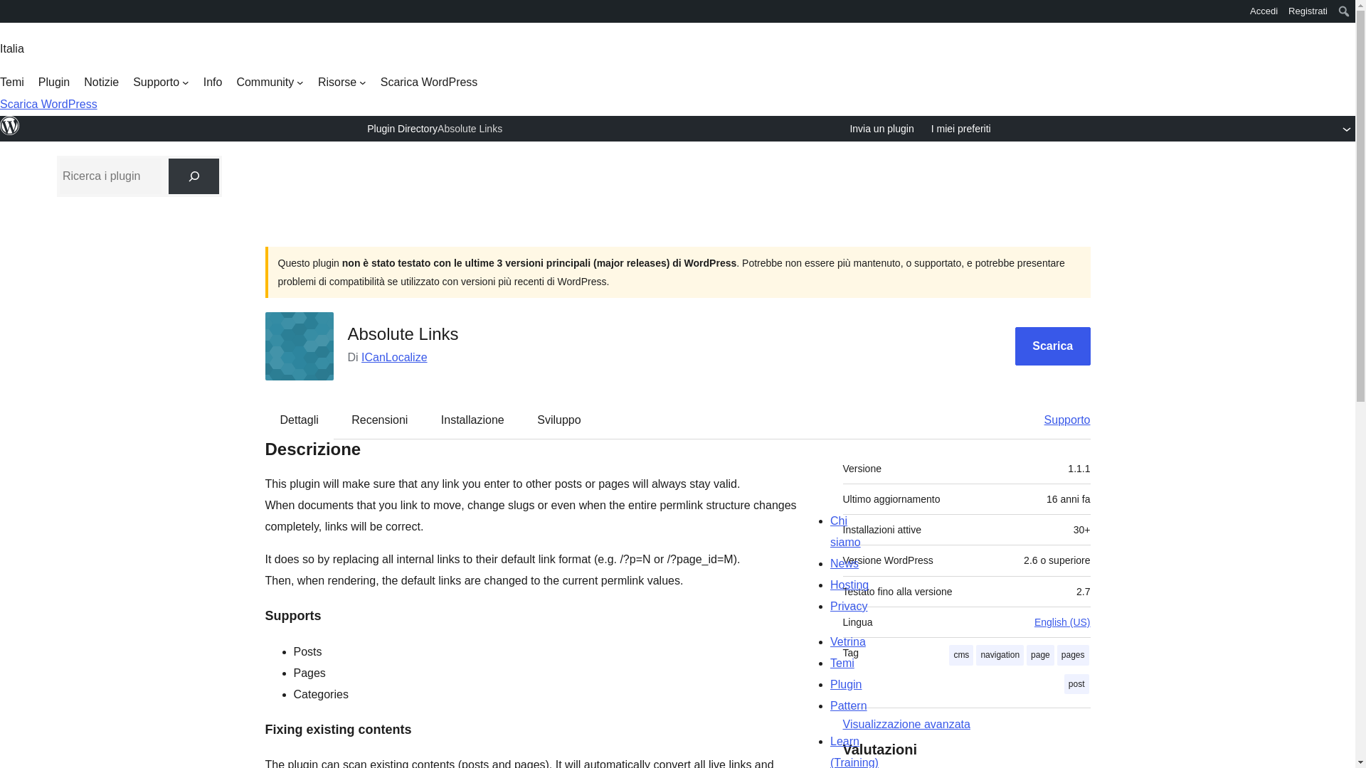 The height and width of the screenshot is (768, 1366). Describe the element at coordinates (470, 128) in the screenshot. I see `Absolute Links` at that location.